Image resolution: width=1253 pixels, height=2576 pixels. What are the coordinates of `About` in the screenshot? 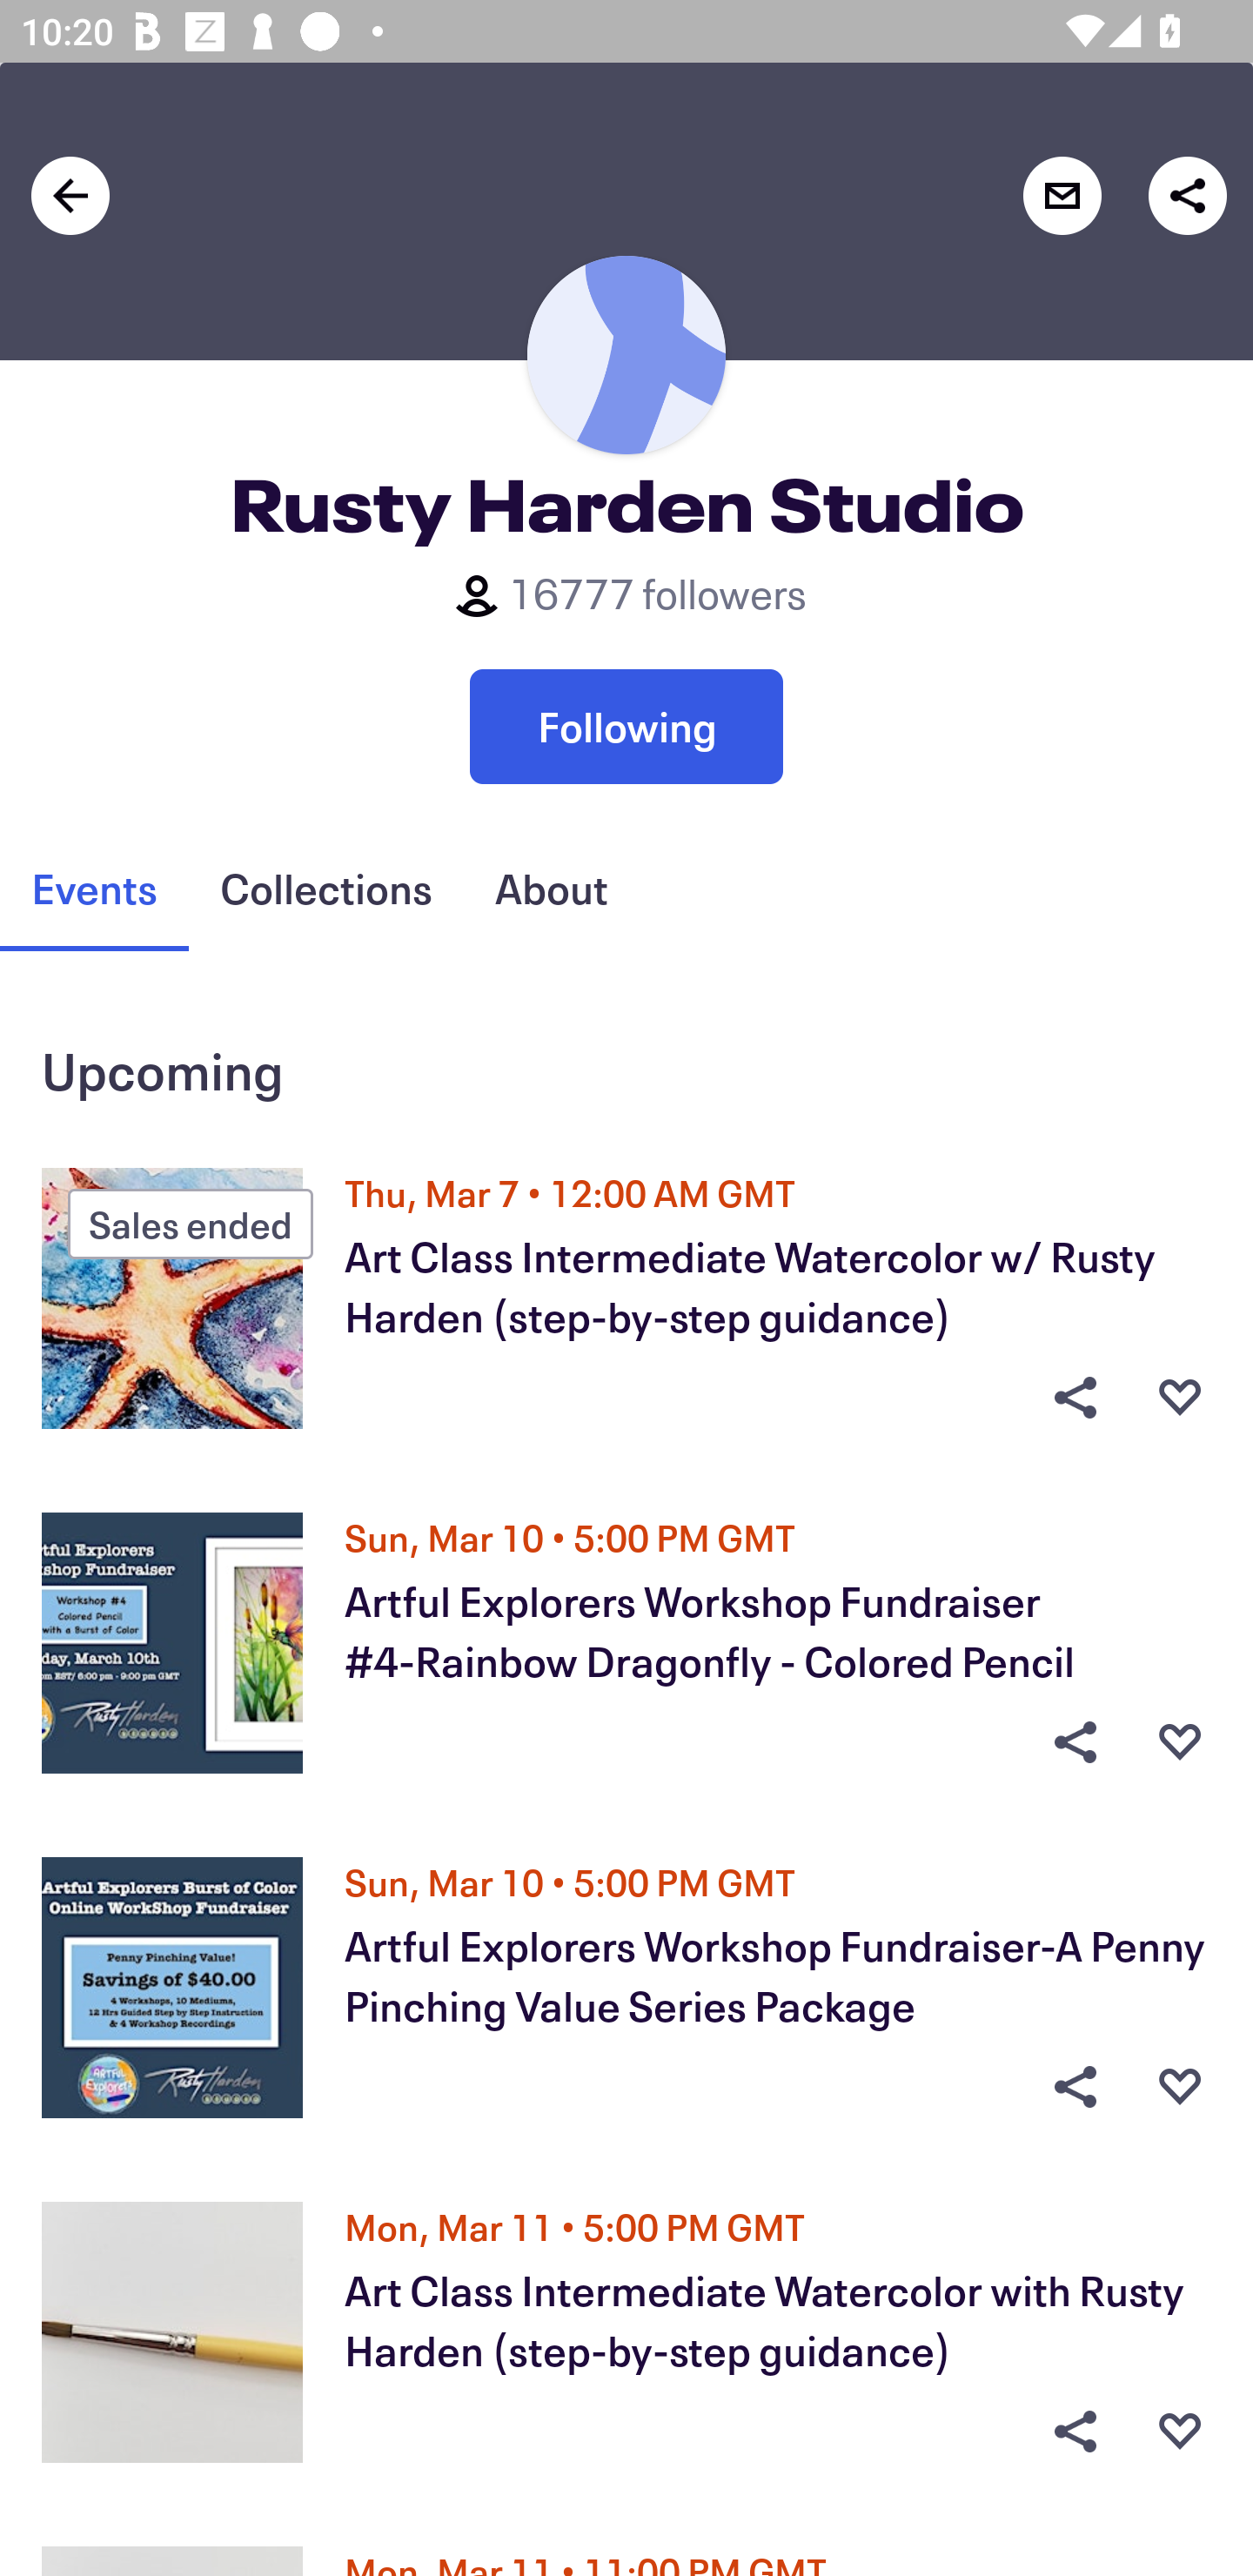 It's located at (551, 889).